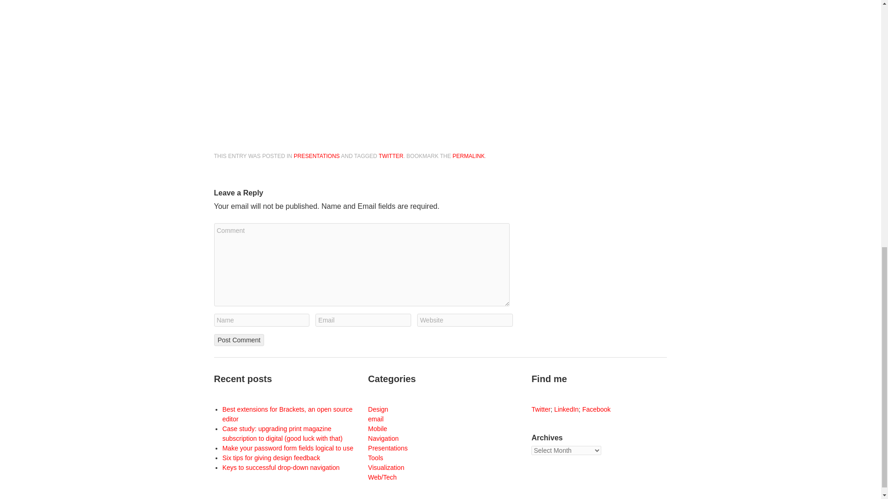 The image size is (888, 499). Describe the element at coordinates (317, 156) in the screenshot. I see `PRESENTATIONS` at that location.